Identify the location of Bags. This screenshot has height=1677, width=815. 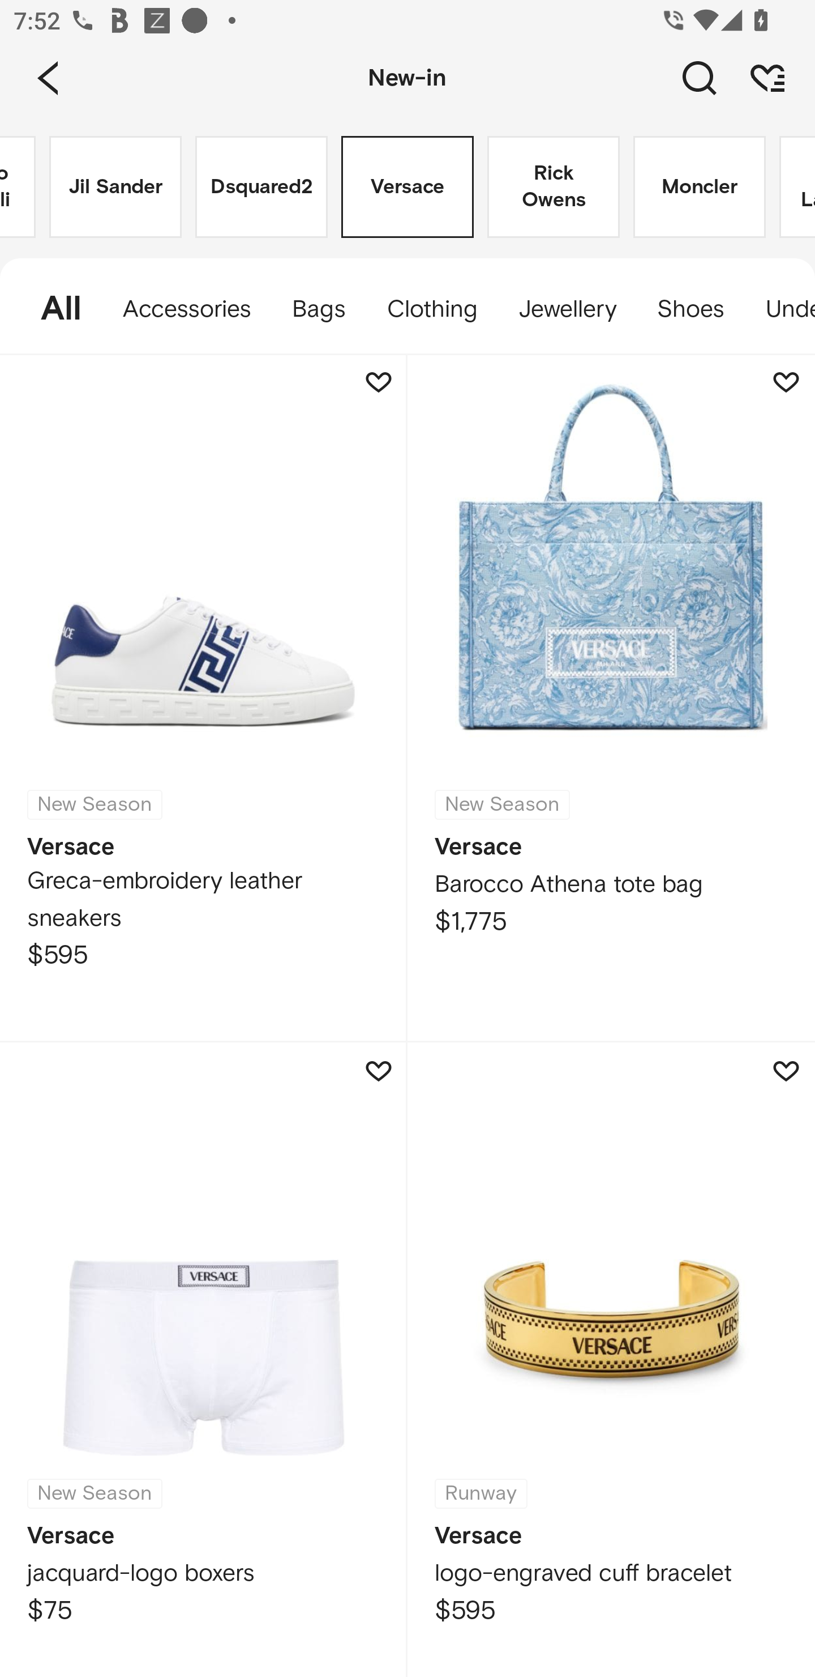
(318, 309).